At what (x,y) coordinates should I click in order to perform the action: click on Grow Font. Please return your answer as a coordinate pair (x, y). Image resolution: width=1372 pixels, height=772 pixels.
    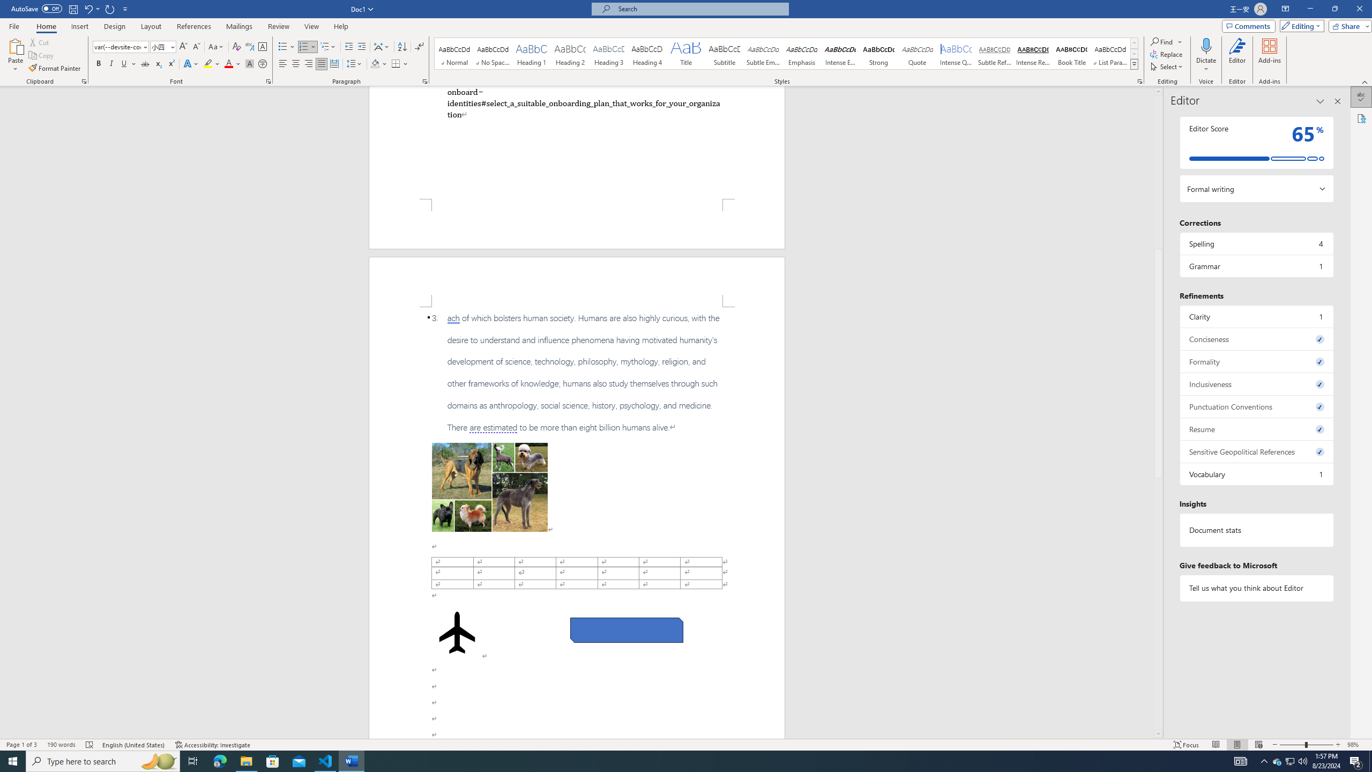
    Looking at the image, I should click on (183, 47).